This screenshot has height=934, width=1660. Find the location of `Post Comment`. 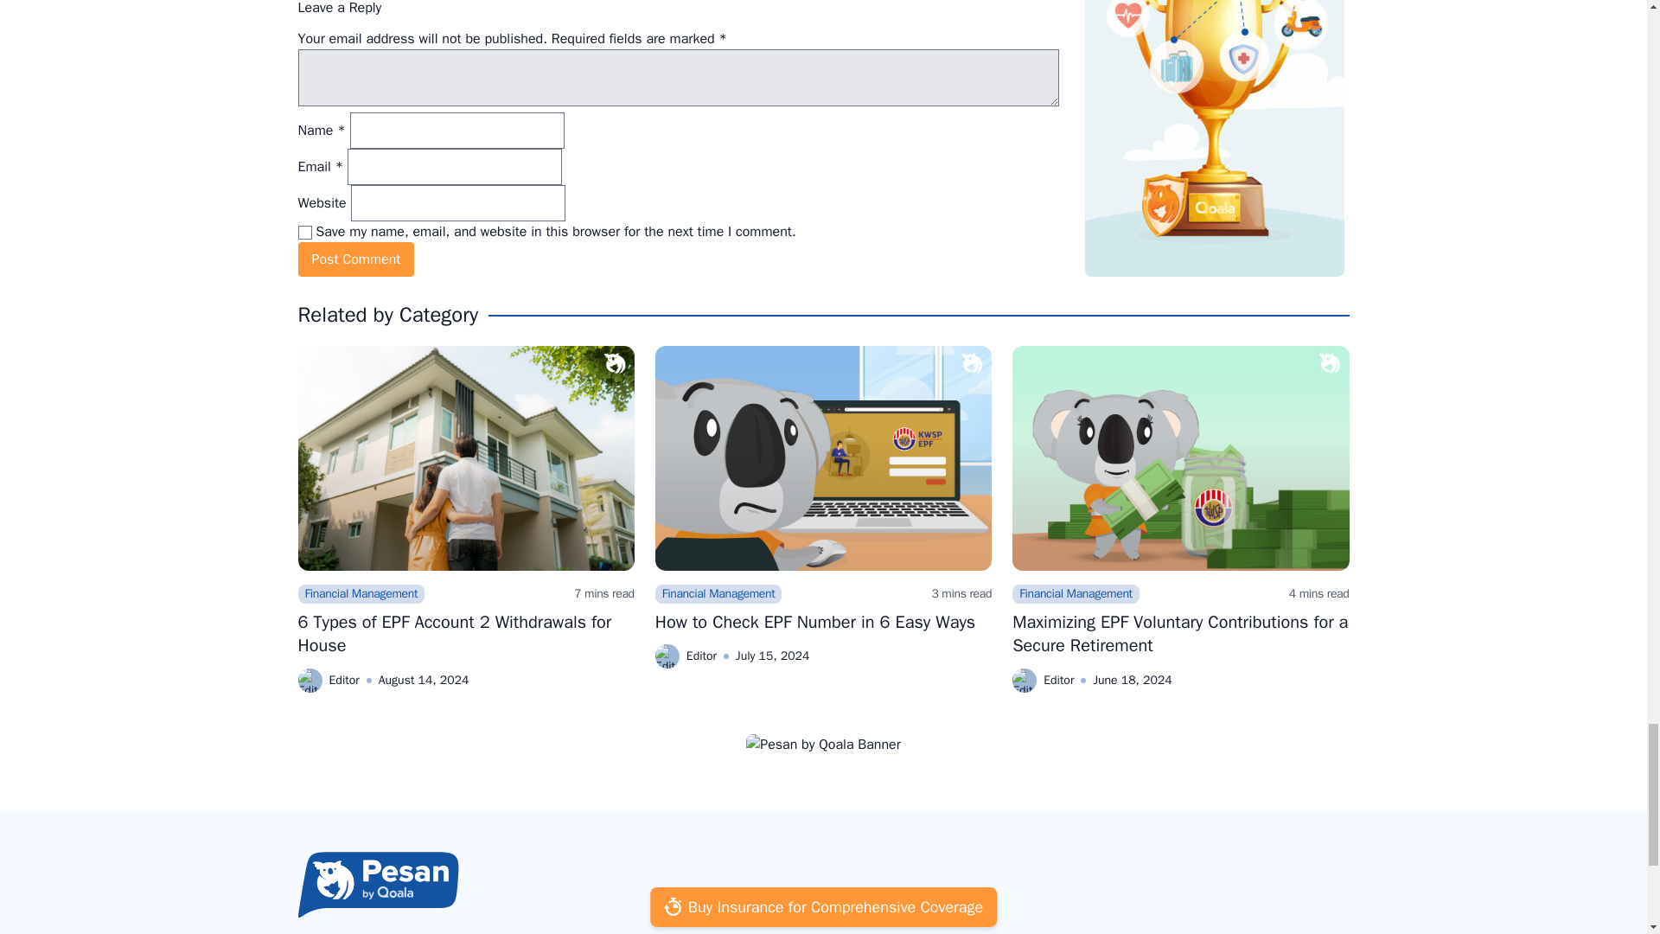

Post Comment is located at coordinates (354, 259).